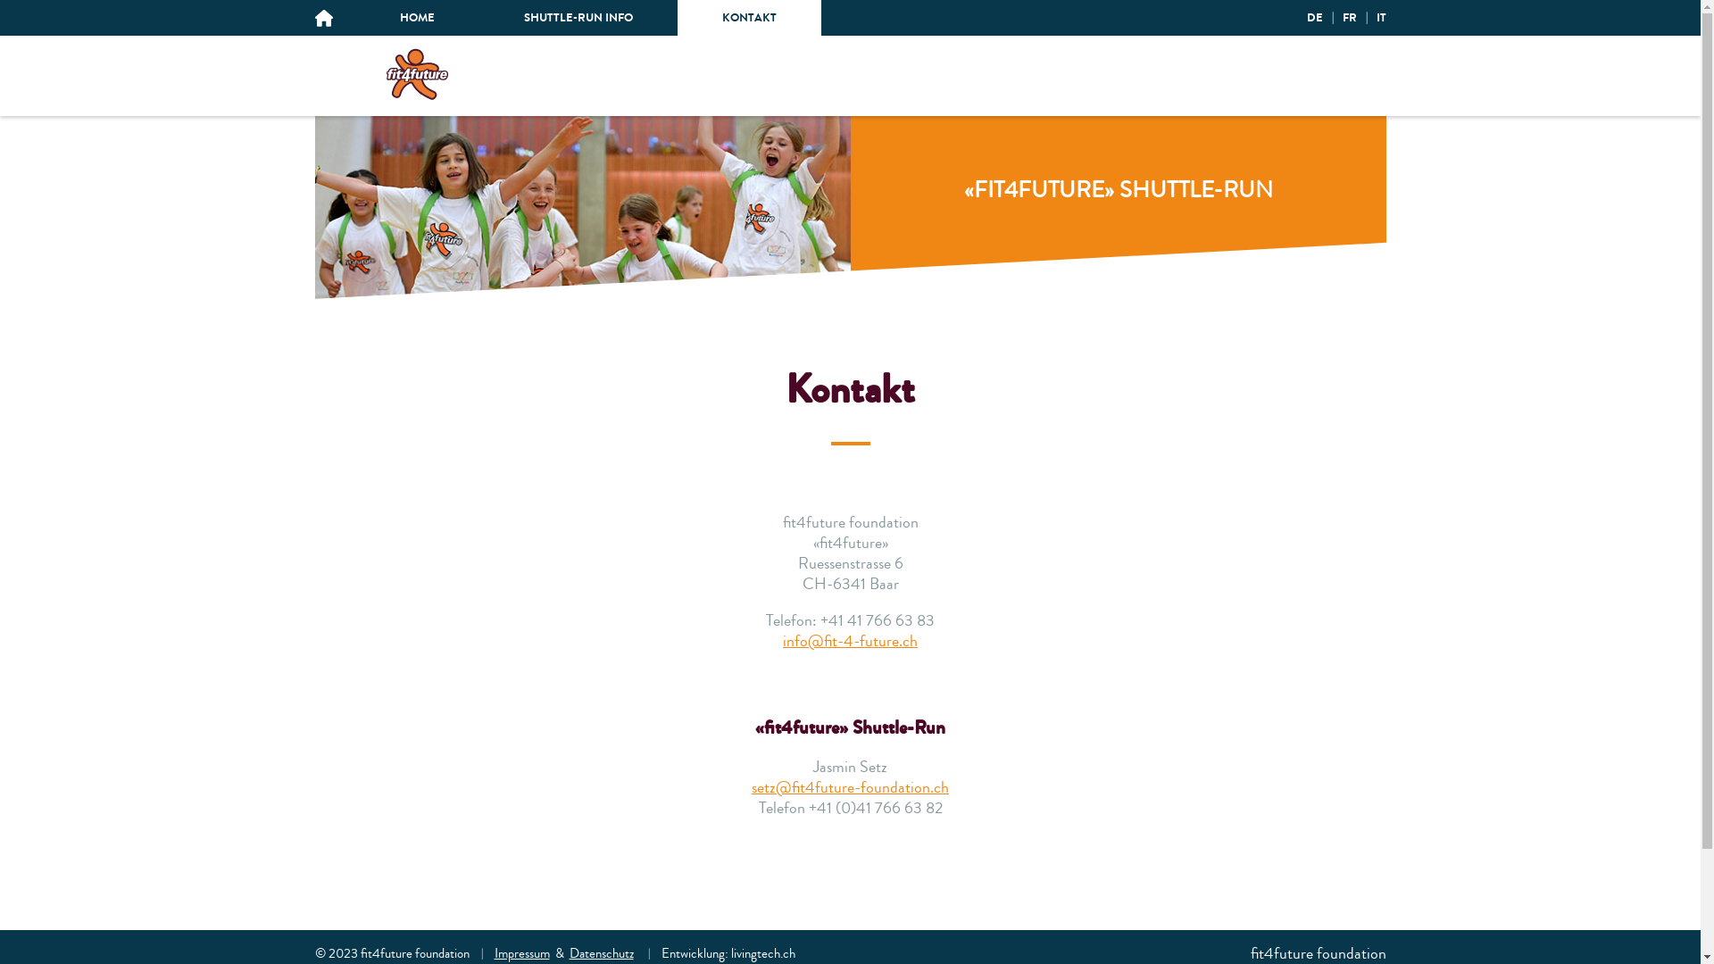 This screenshot has height=964, width=1714. What do you see at coordinates (850, 787) in the screenshot?
I see `setz@fit4future-foundation.ch` at bounding box center [850, 787].